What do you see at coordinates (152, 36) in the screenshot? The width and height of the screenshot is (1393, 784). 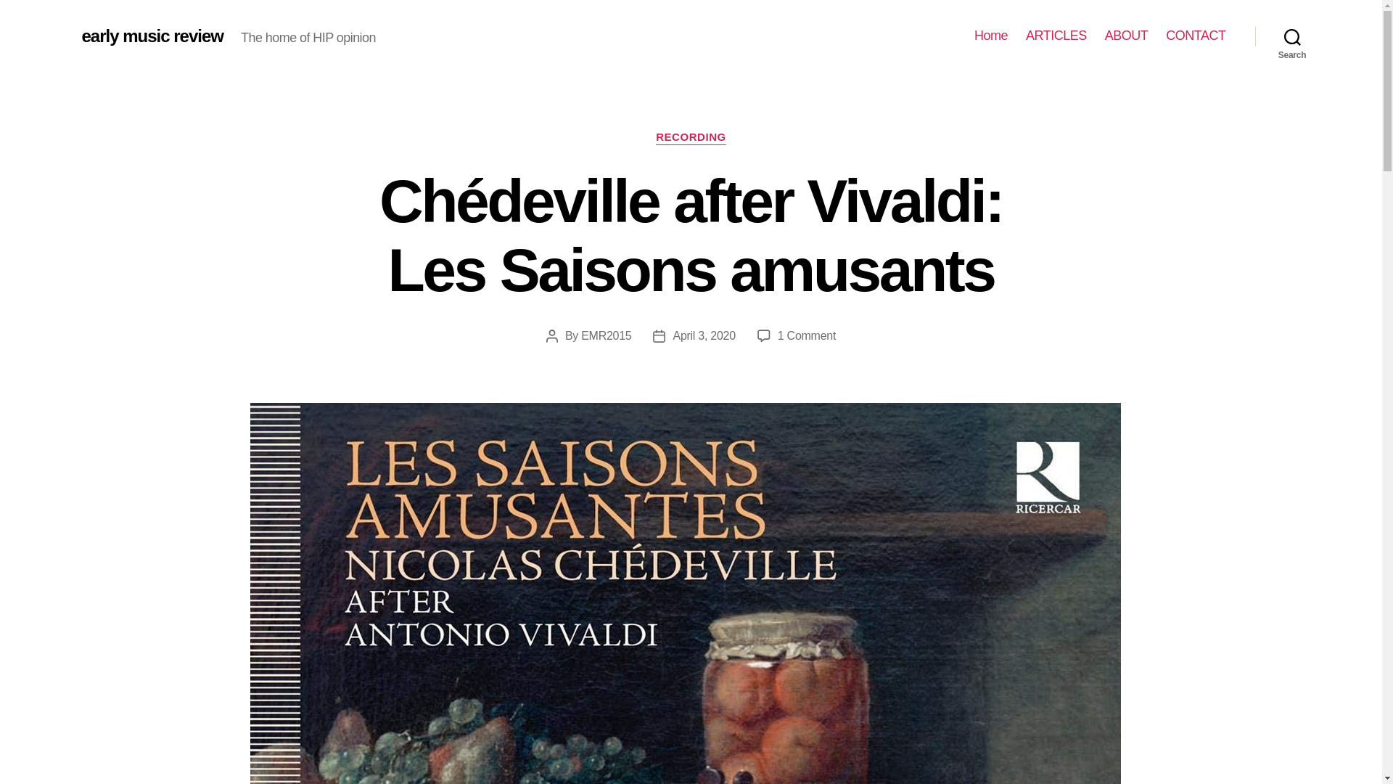 I see `early music review` at bounding box center [152, 36].